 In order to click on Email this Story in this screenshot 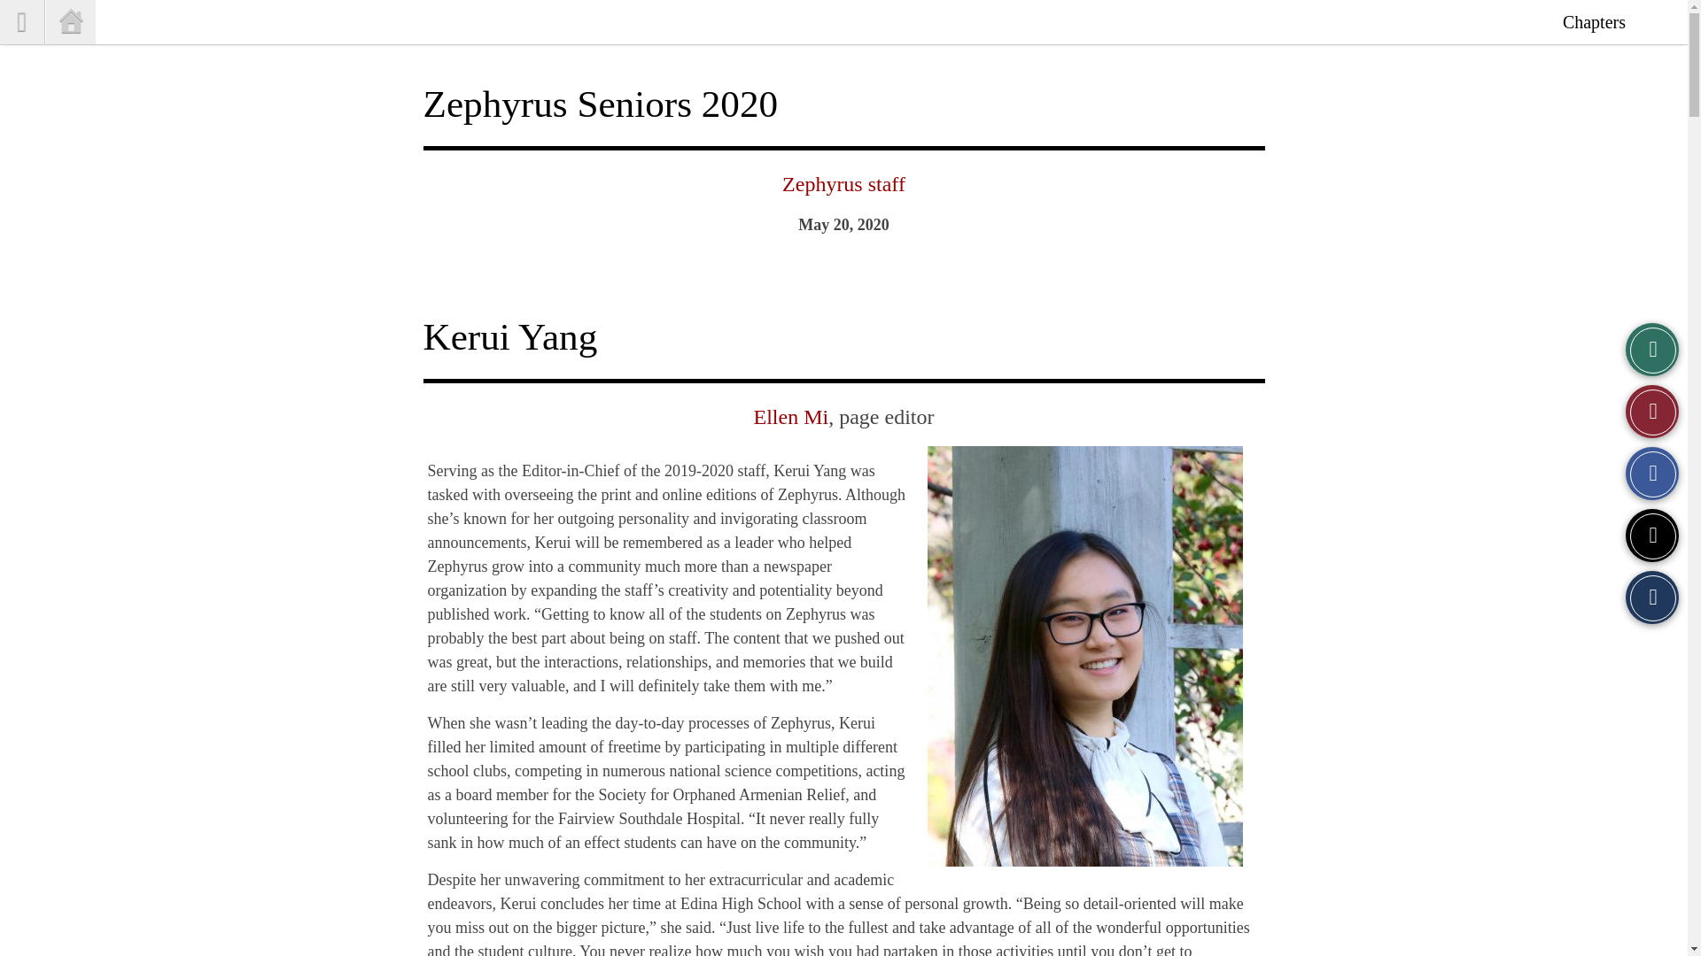, I will do `click(1652, 597)`.